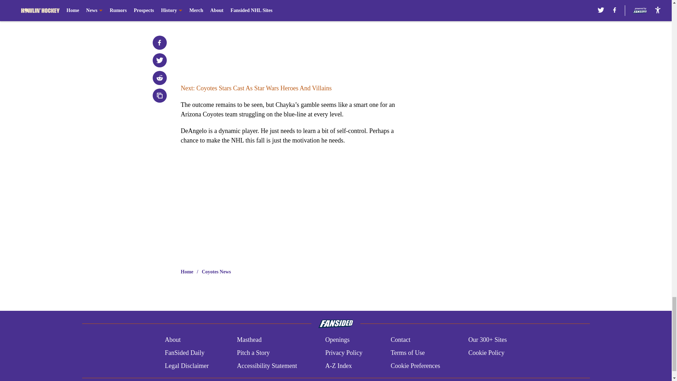 This screenshot has height=381, width=677. Describe the element at coordinates (172, 340) in the screenshot. I see `About` at that location.